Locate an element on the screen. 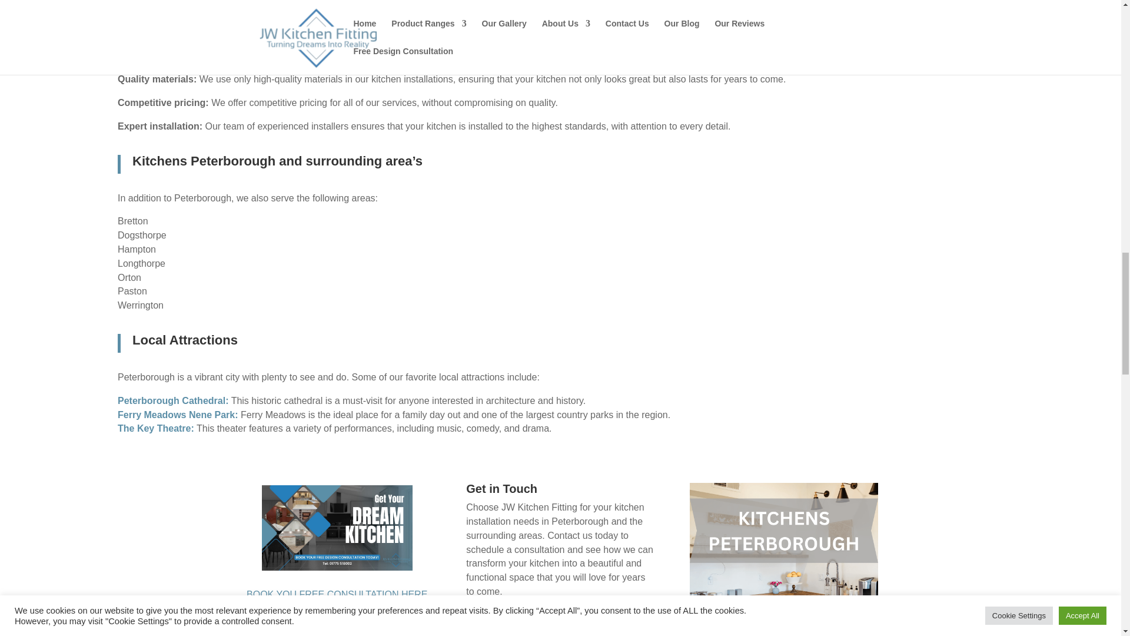 The width and height of the screenshot is (1130, 636). Kitchen Designers Spalding Area is located at coordinates (337, 528).